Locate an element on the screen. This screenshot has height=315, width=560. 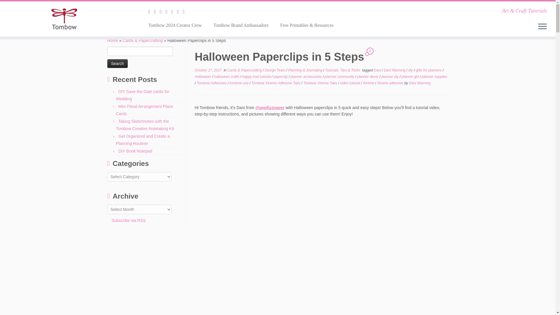
Taking Sketchnotes with the Tombow Creative Notetaking Kit is located at coordinates (145, 125).